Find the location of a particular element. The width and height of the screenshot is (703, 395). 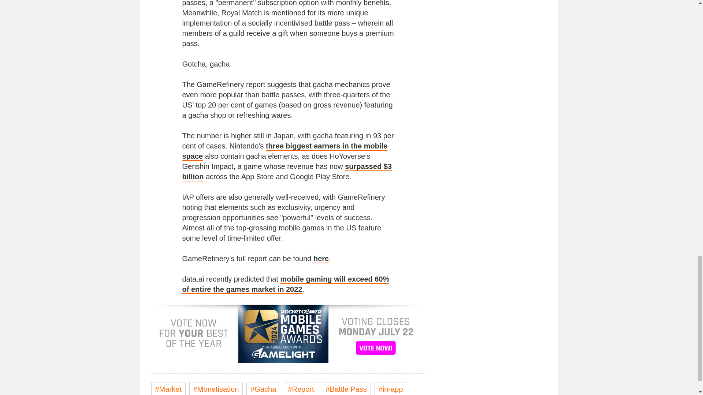

three biggest earners in the mobile space is located at coordinates (285, 151).